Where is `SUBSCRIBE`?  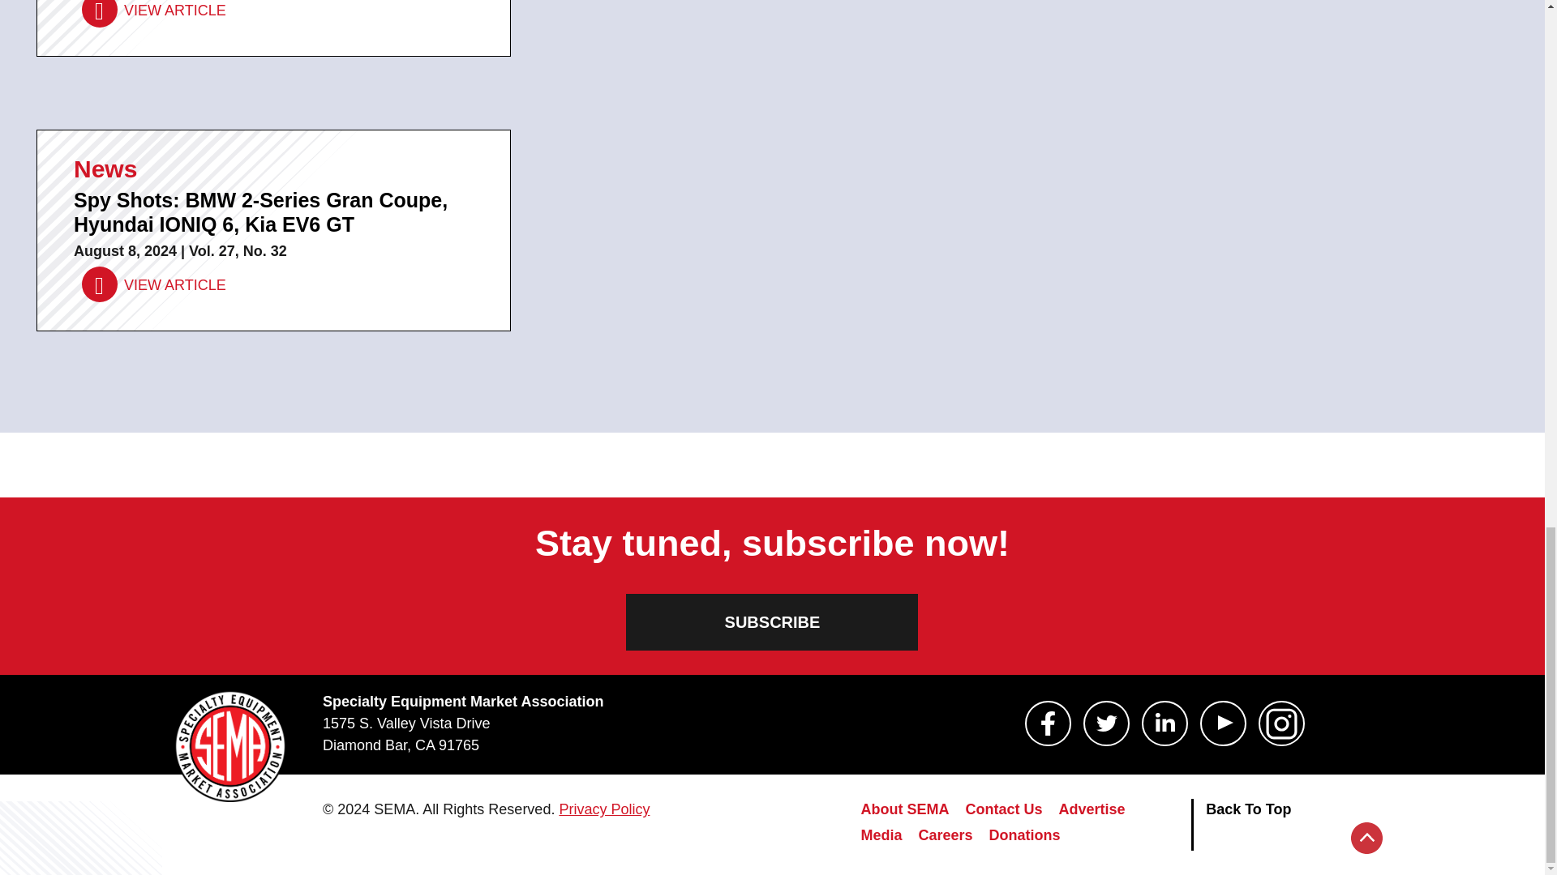
SUBSCRIBE is located at coordinates (772, 622).